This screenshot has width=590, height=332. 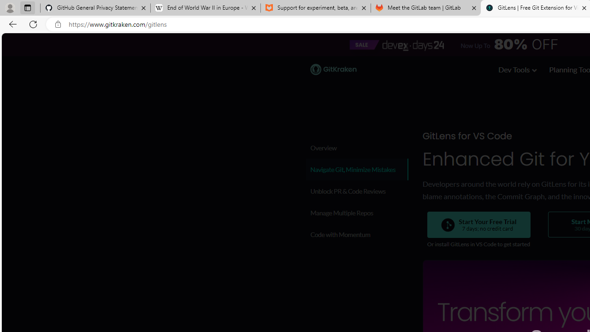 I want to click on Code with Momentum, so click(x=357, y=234).